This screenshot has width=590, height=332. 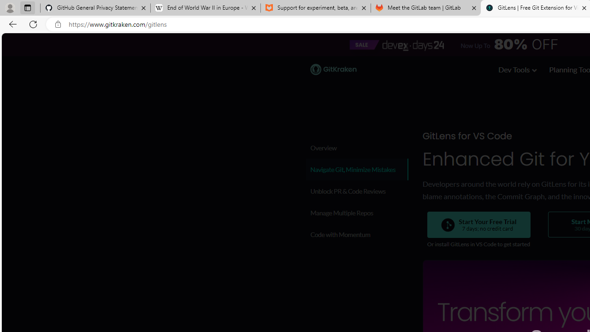 I want to click on Code with Momentum, so click(x=357, y=234).